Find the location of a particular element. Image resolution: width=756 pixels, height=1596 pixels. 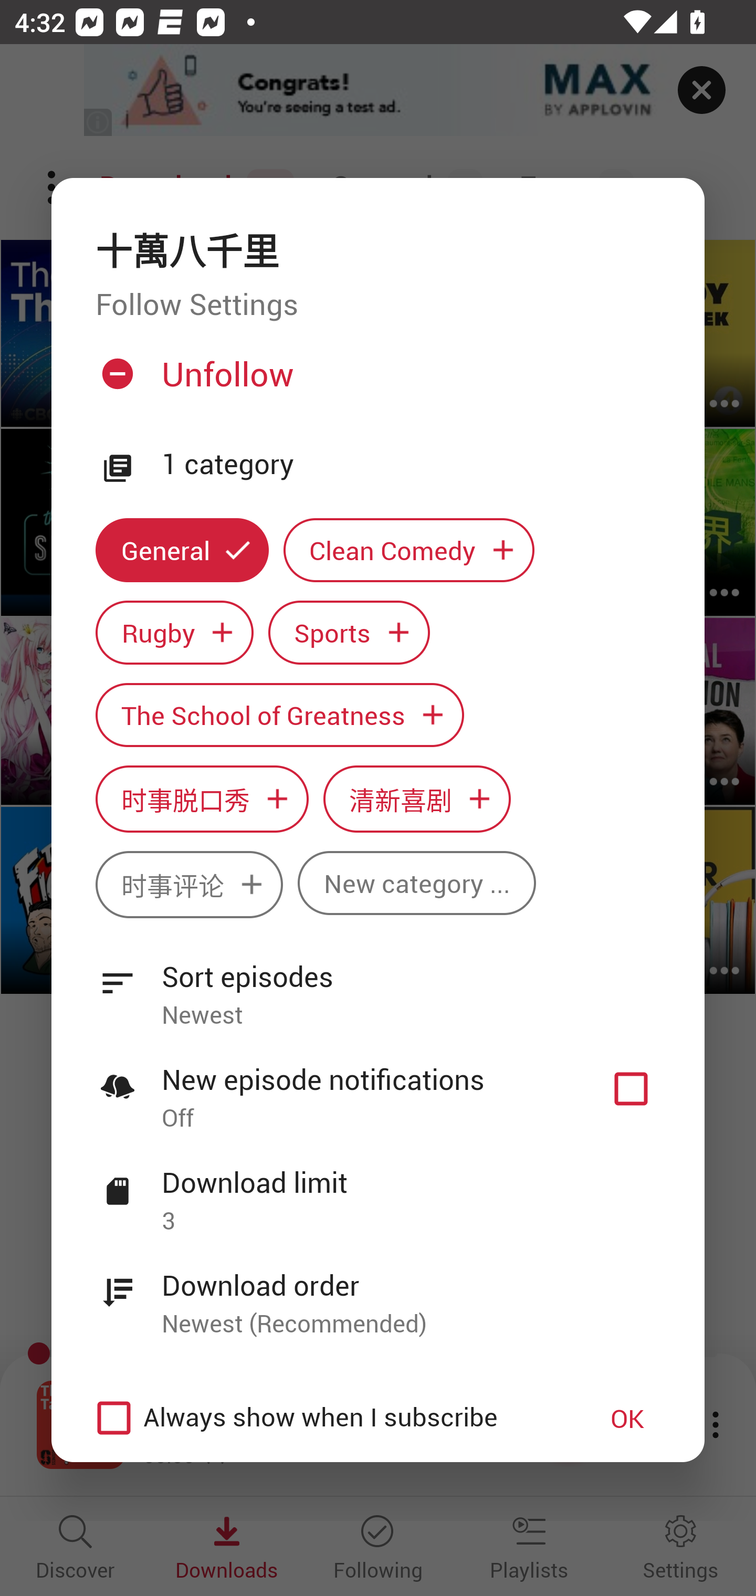

Clean Comedy is located at coordinates (409, 550).